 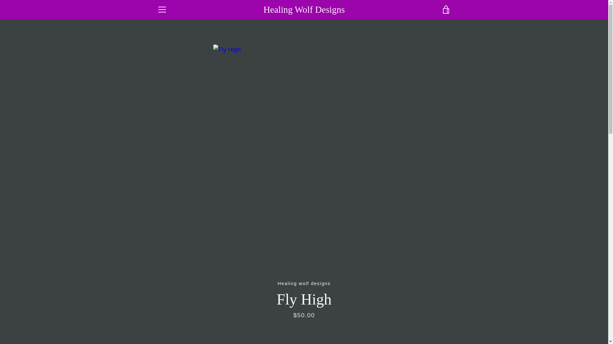 I want to click on Meta Pay, so click(x=430, y=317).